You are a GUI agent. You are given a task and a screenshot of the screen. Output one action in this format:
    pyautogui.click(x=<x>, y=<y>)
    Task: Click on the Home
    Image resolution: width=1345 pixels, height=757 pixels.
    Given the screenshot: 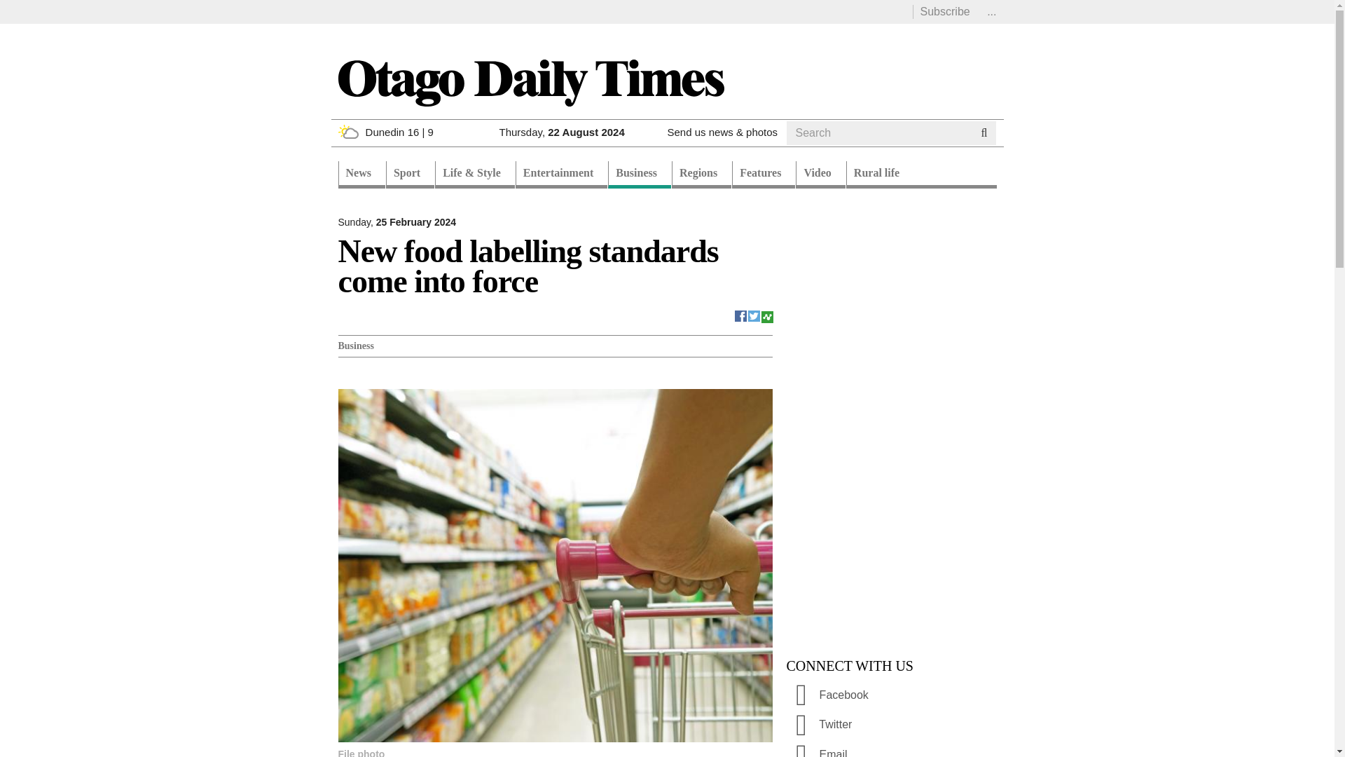 What is the action you would take?
    pyautogui.click(x=530, y=81)
    